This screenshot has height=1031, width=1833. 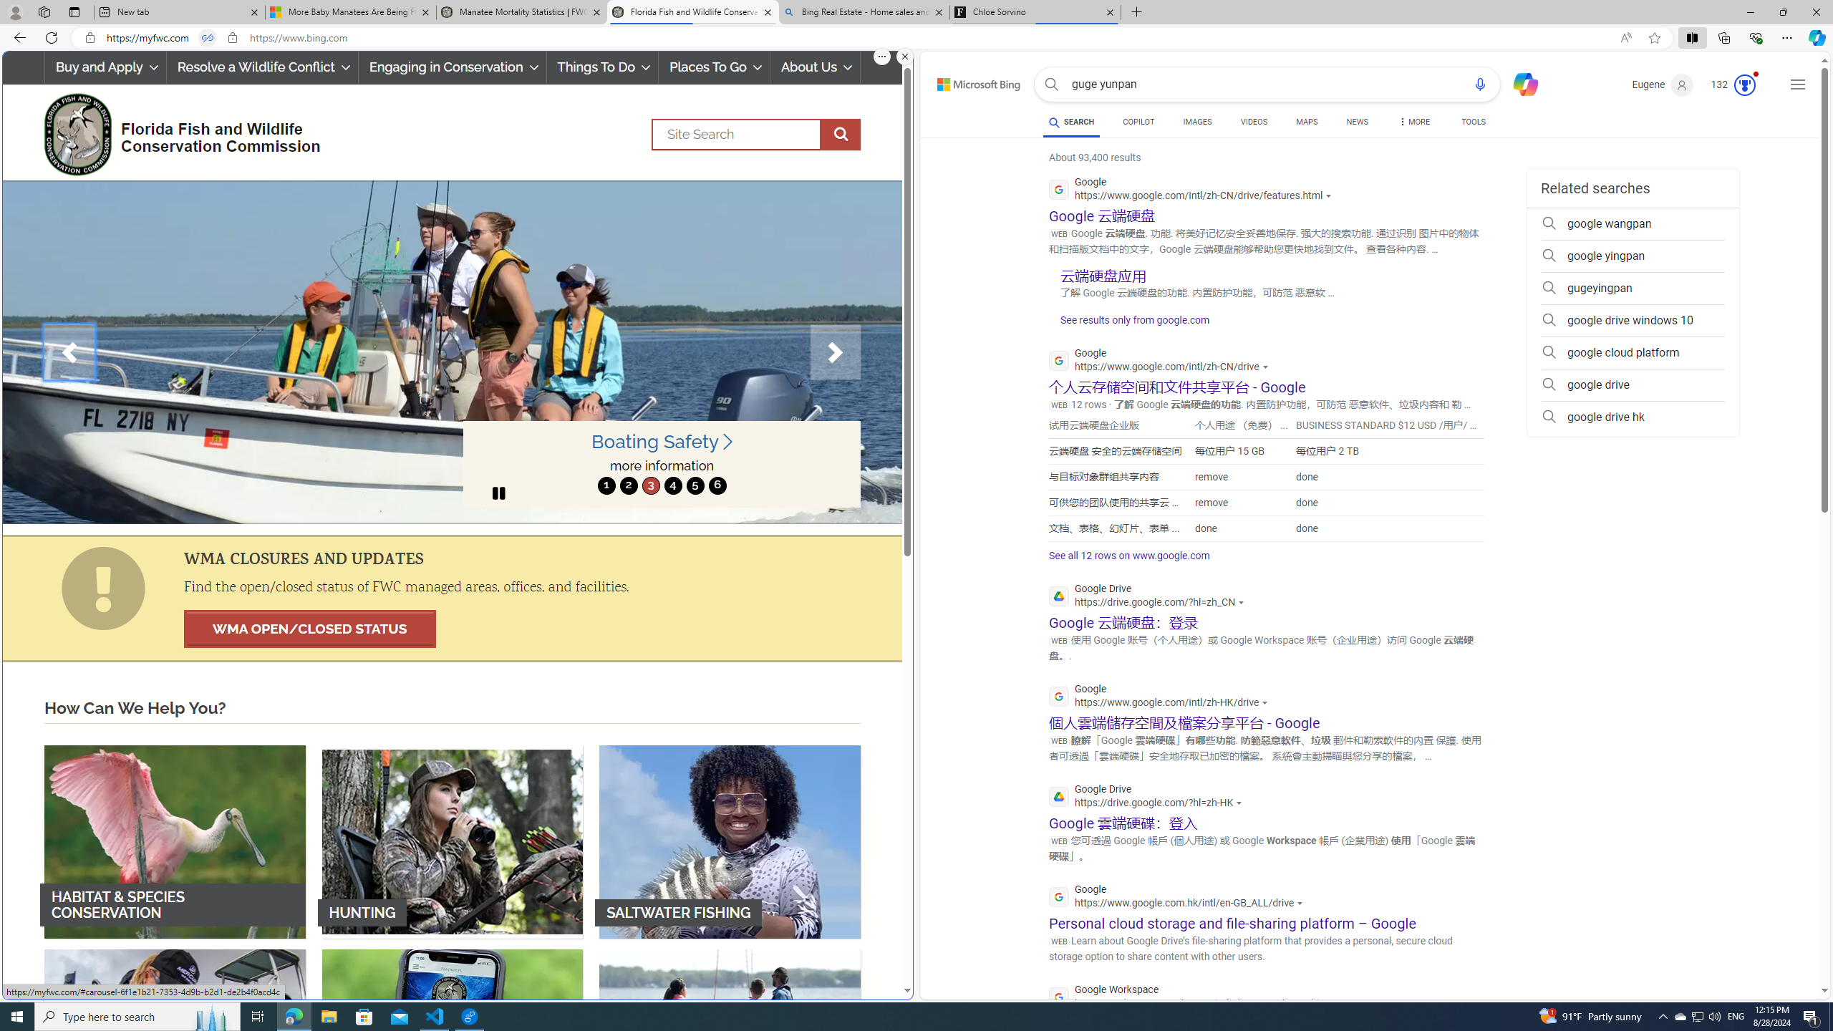 What do you see at coordinates (309, 629) in the screenshot?
I see `WMA OPEN/CLOSED STATUS` at bounding box center [309, 629].